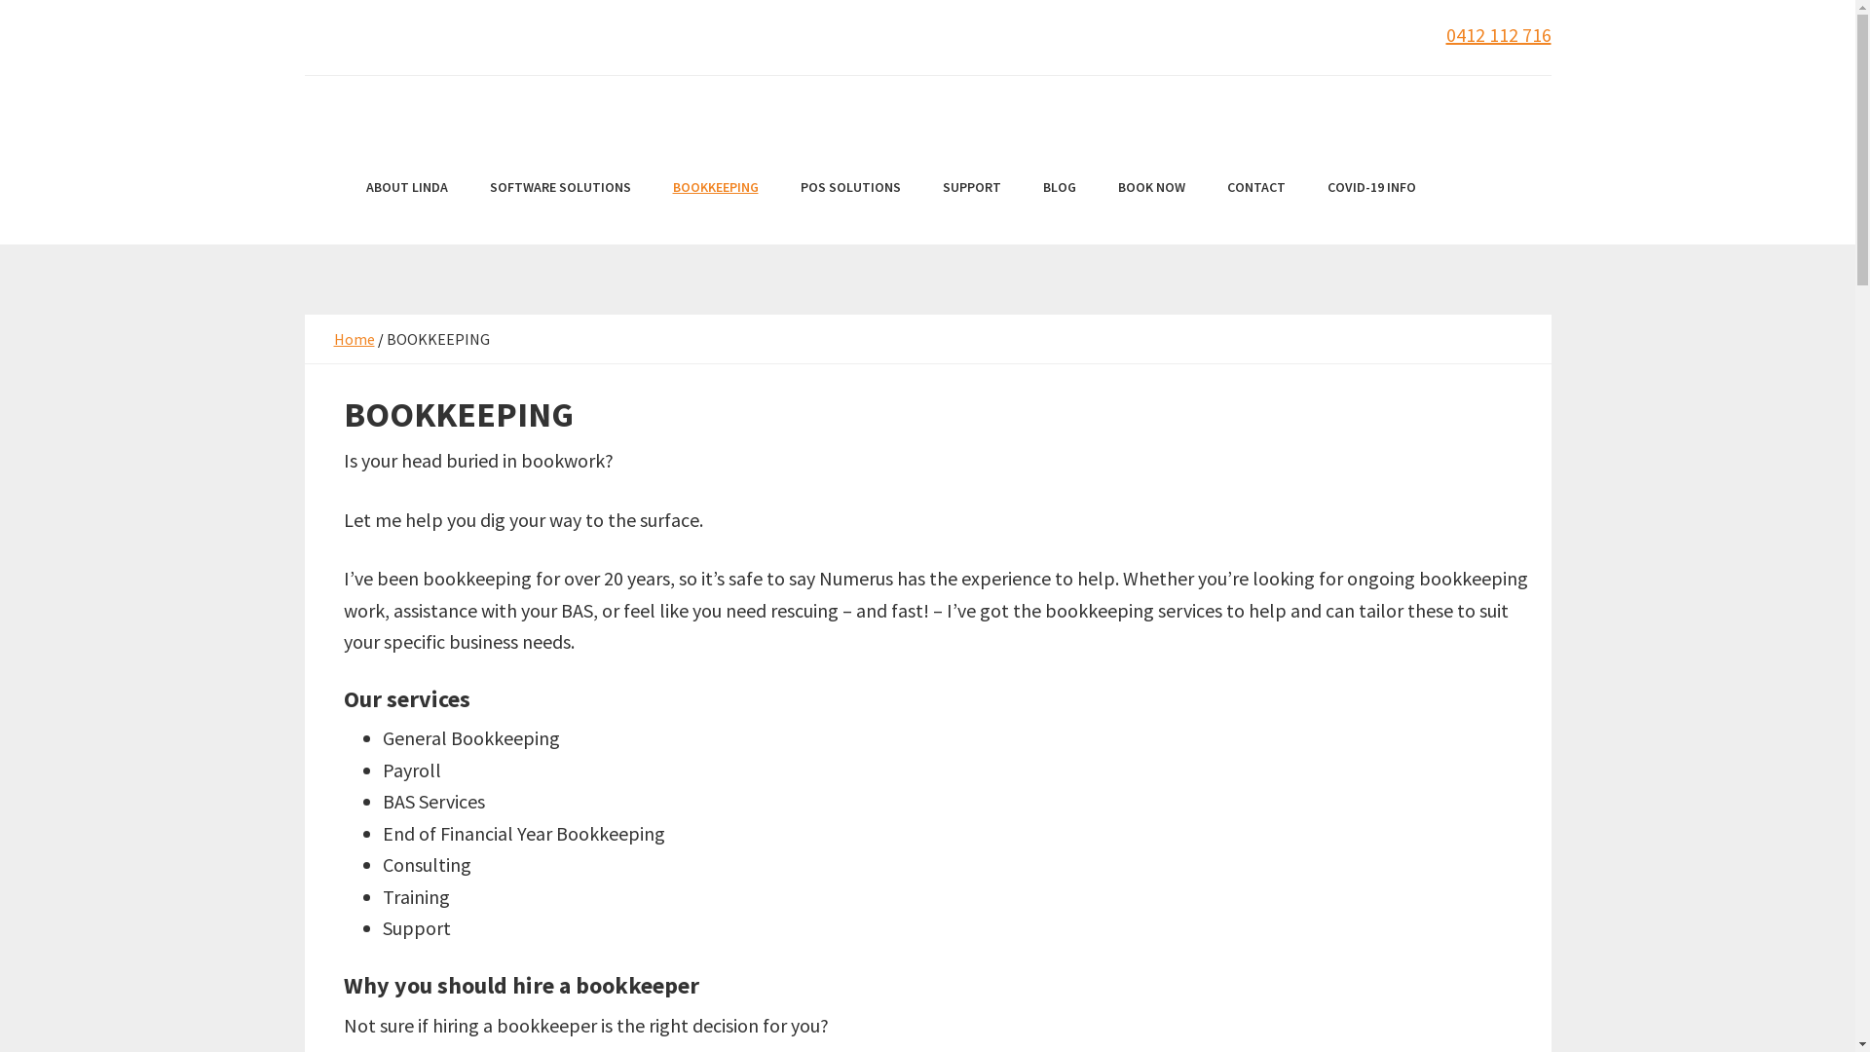  I want to click on Skip to primary navigation, so click(0, 0).